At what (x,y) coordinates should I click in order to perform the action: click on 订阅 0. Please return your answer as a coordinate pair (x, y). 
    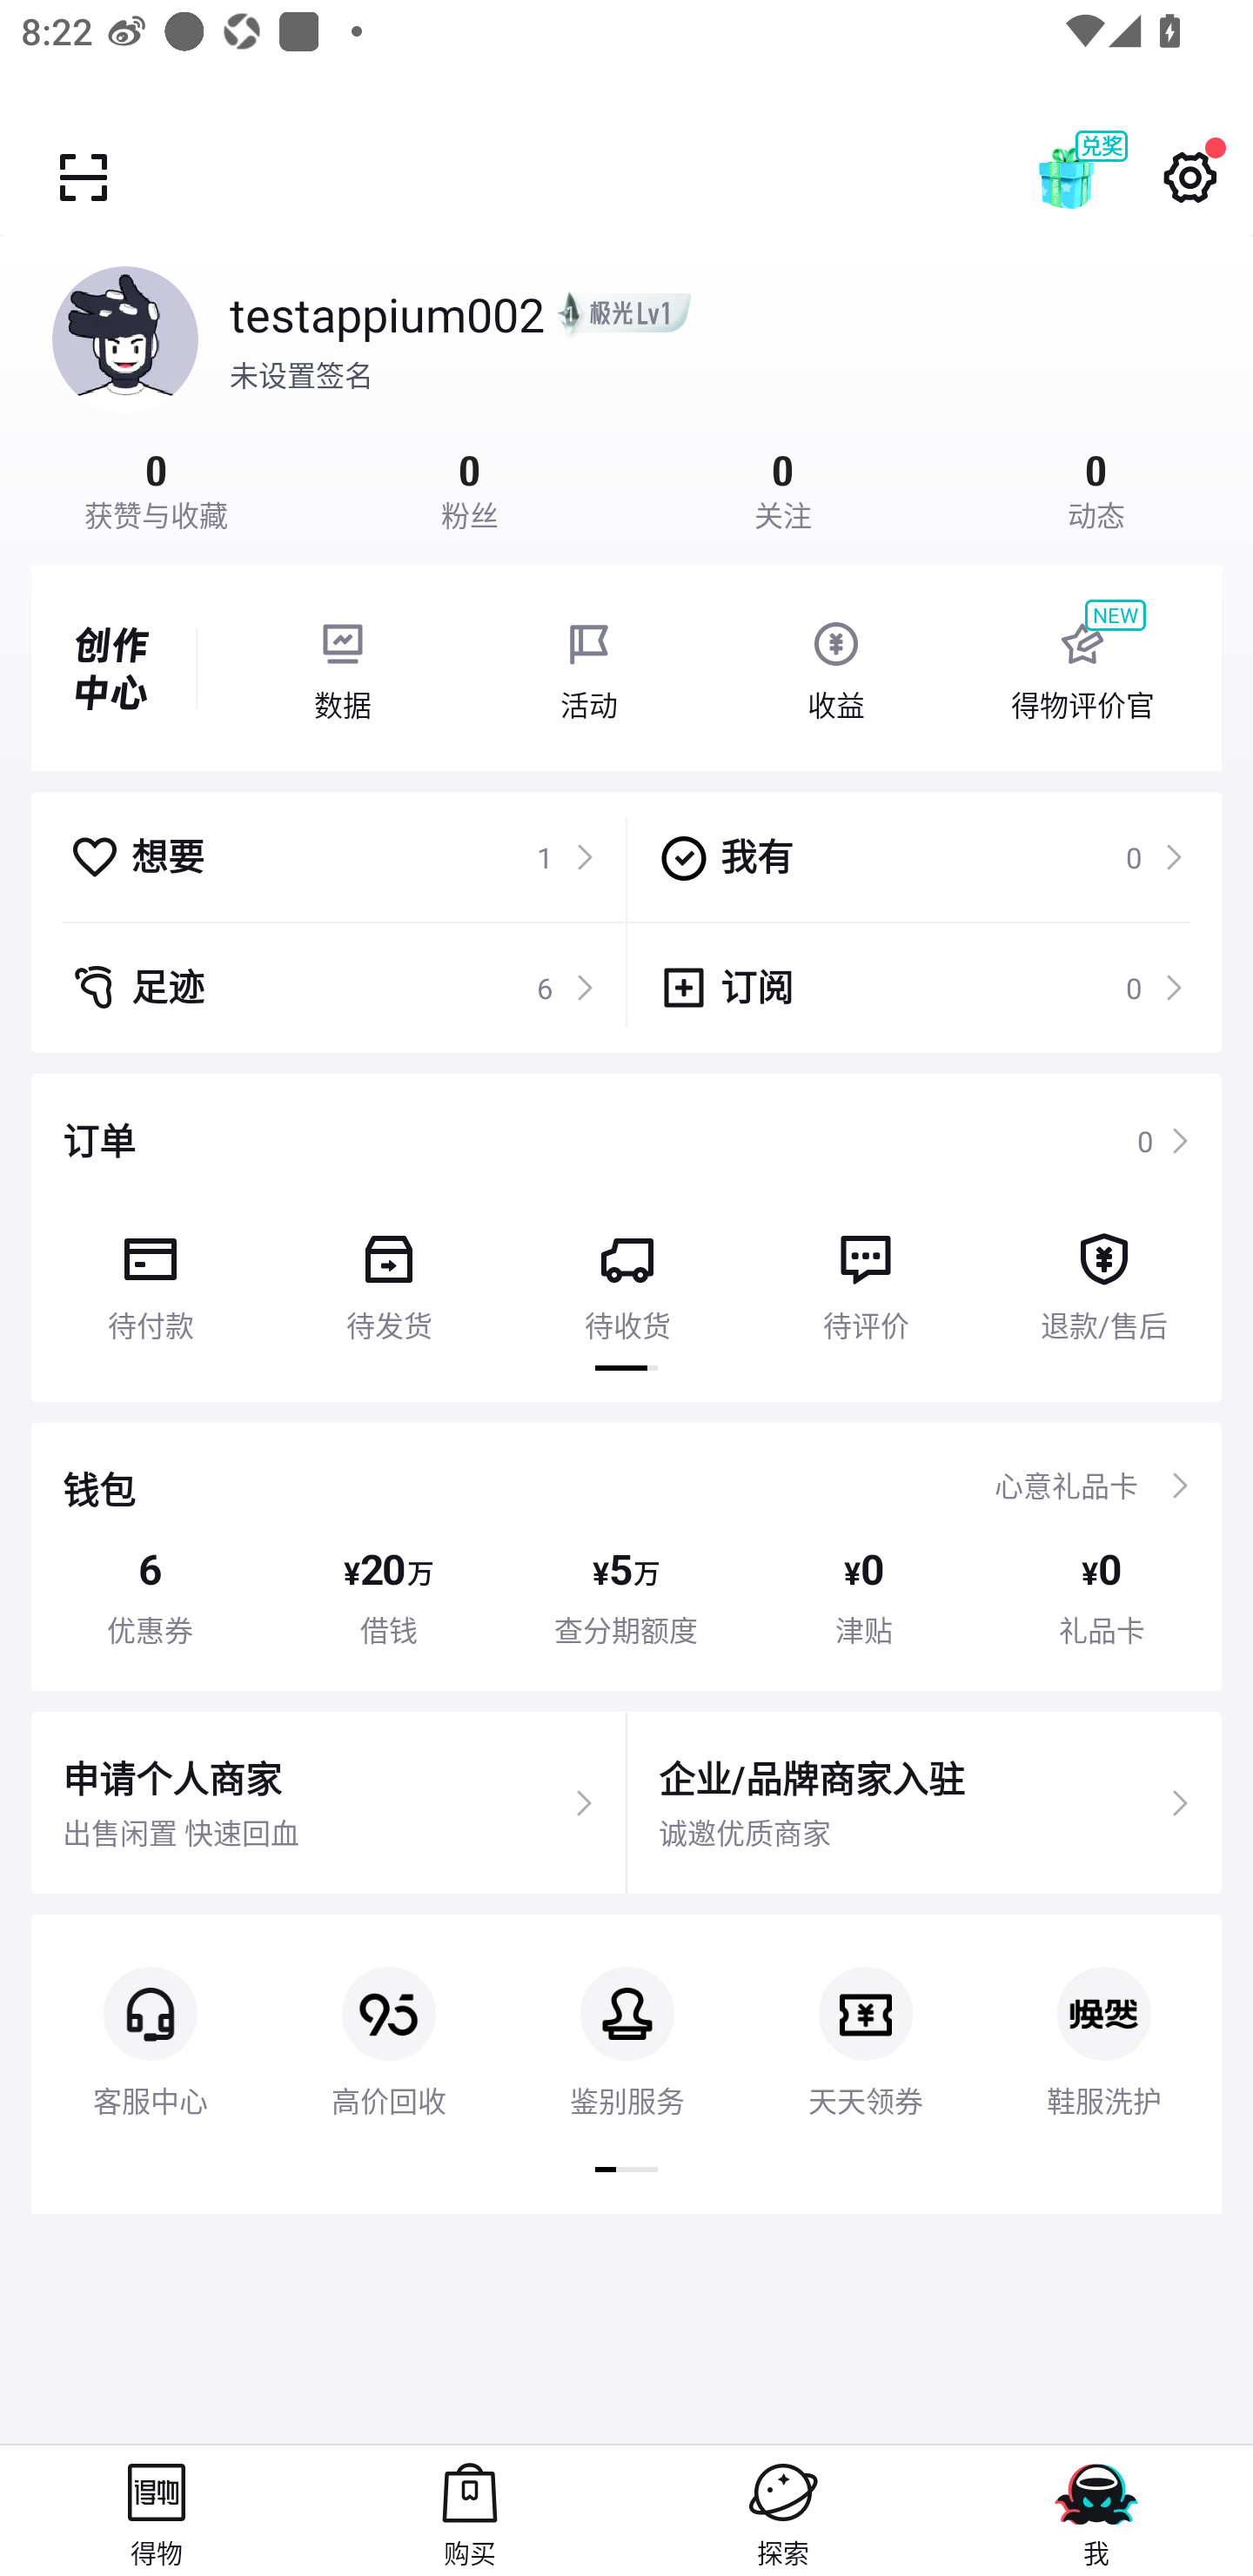
    Looking at the image, I should click on (921, 987).